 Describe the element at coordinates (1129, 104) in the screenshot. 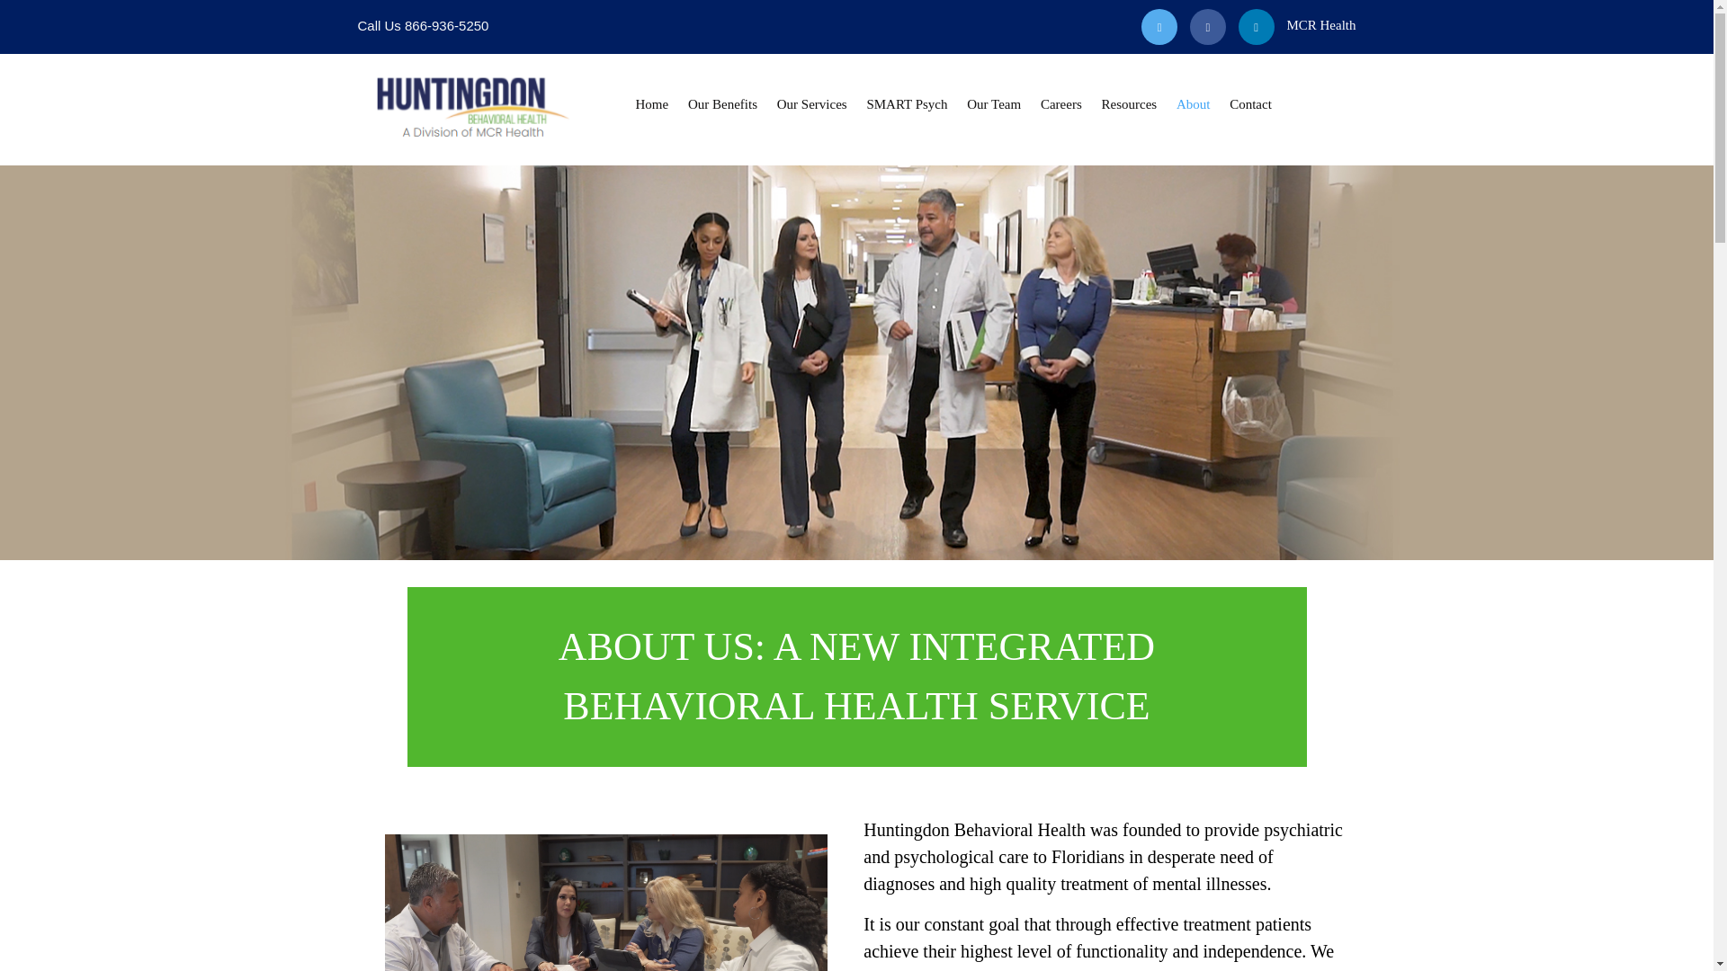

I see `Resources` at that location.